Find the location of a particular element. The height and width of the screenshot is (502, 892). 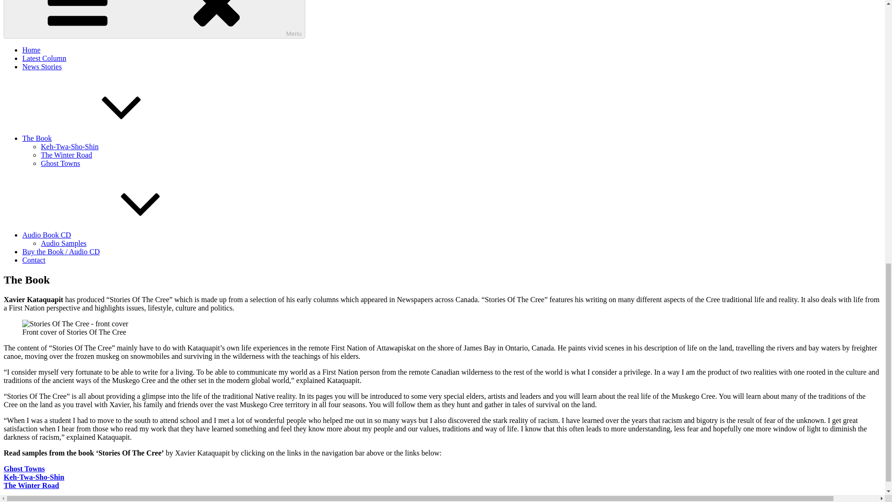

Audio Book CD is located at coordinates (116, 235).